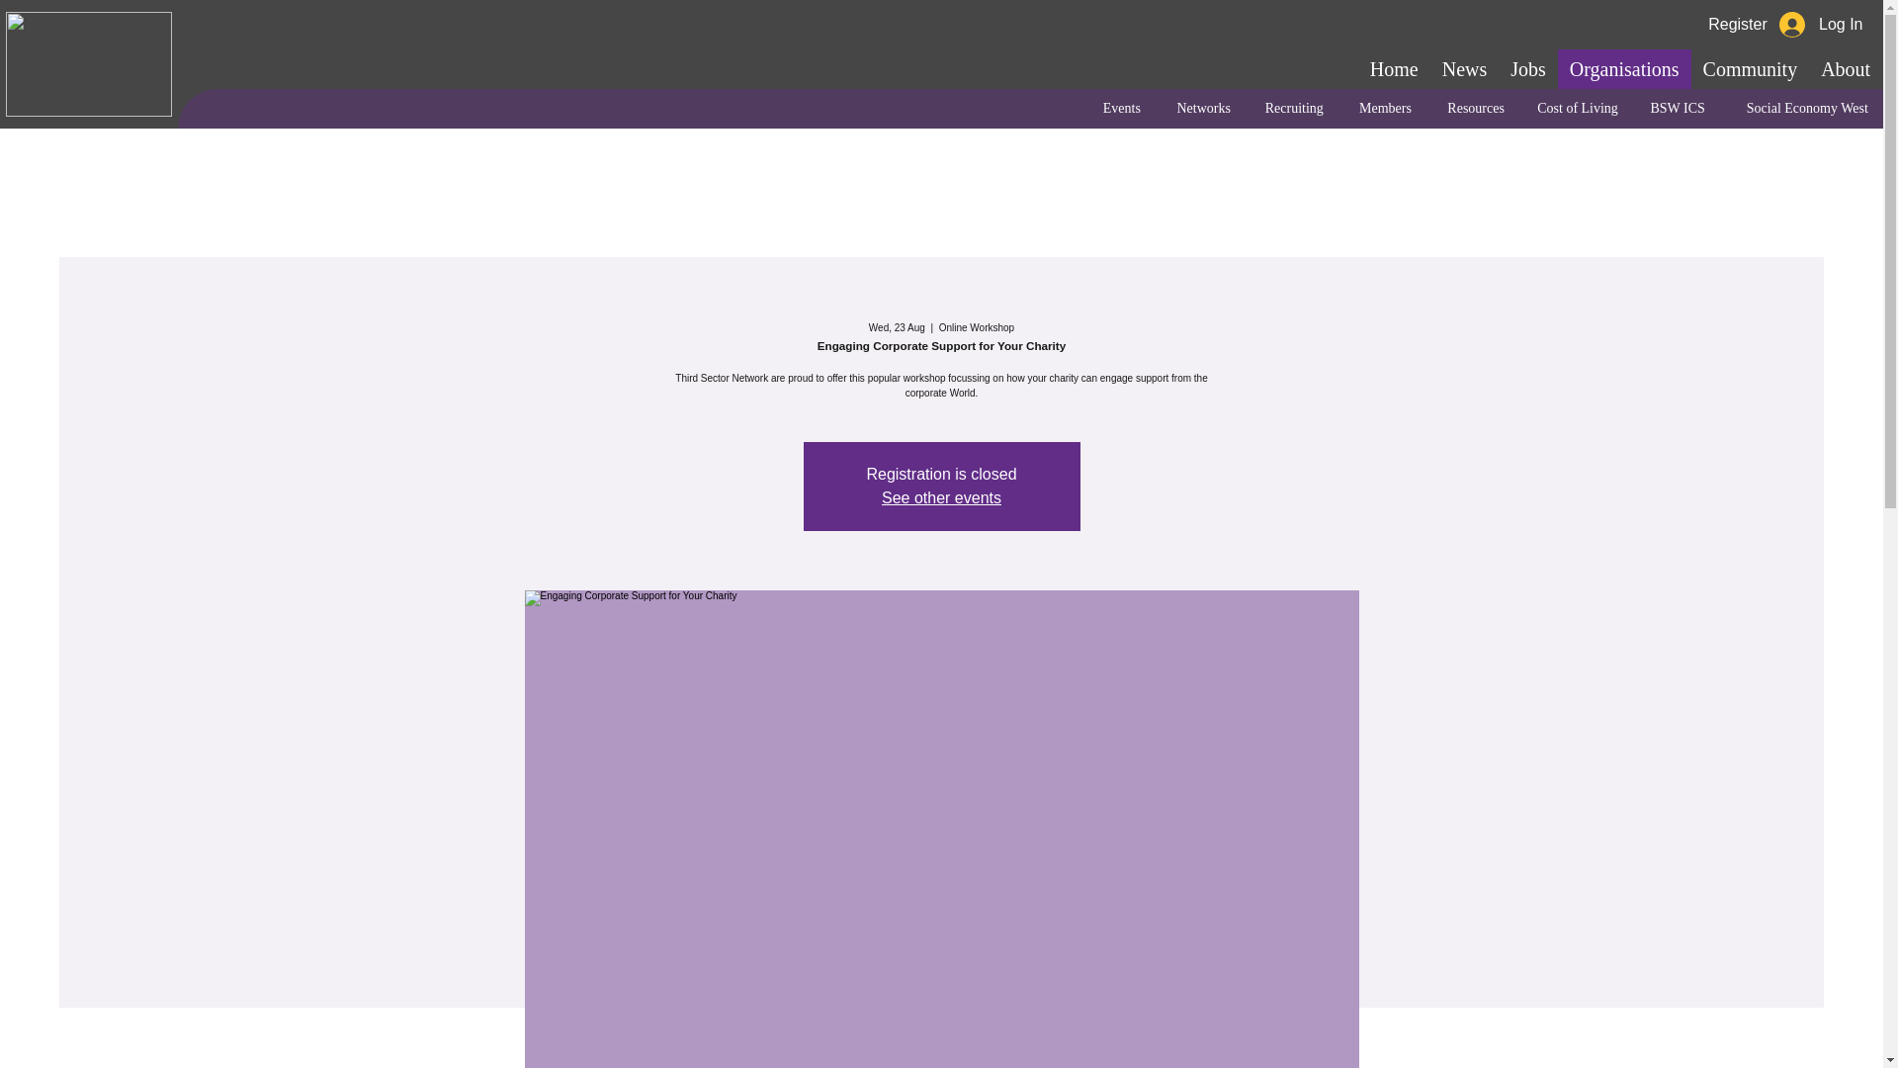  I want to click on News, so click(1465, 68).